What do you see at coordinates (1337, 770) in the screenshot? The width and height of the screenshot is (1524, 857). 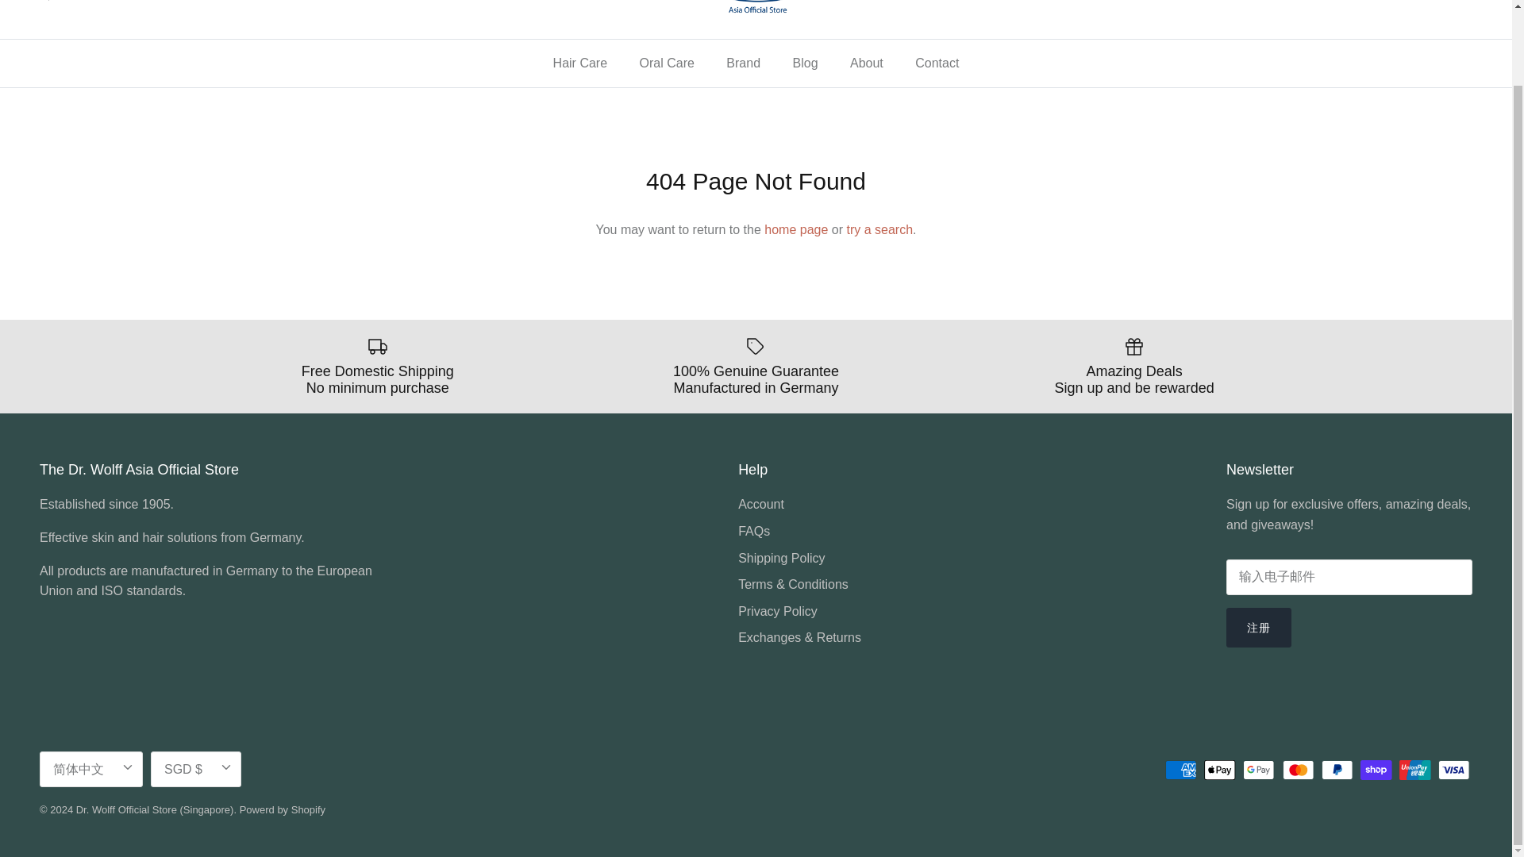 I see `PayPal` at bounding box center [1337, 770].